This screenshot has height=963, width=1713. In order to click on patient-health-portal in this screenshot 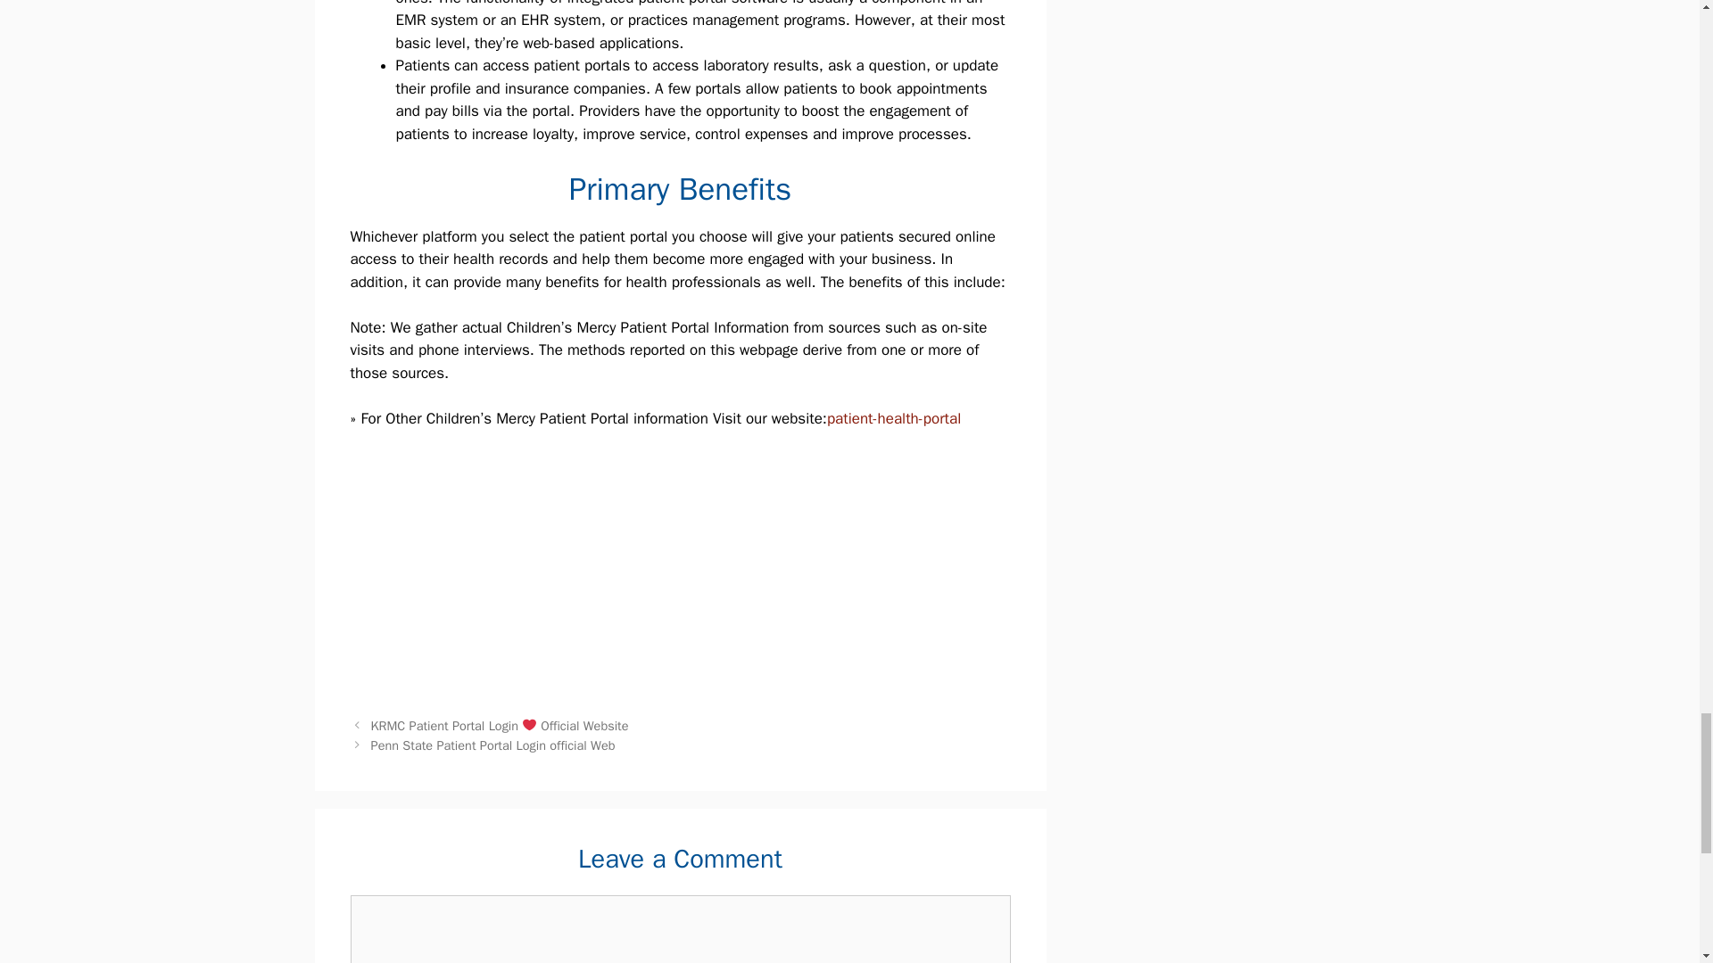, I will do `click(894, 418)`.